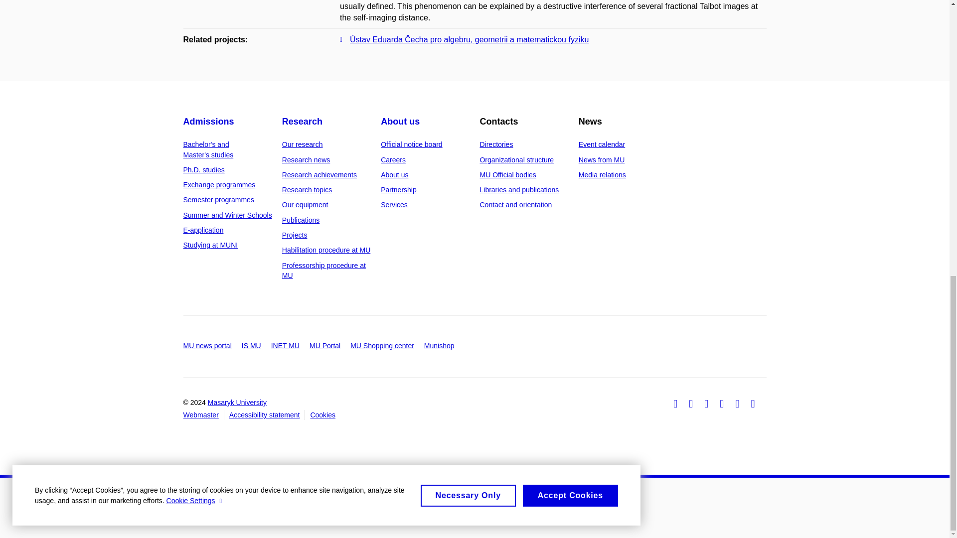 The width and height of the screenshot is (957, 538). I want to click on Our research, so click(303, 144).